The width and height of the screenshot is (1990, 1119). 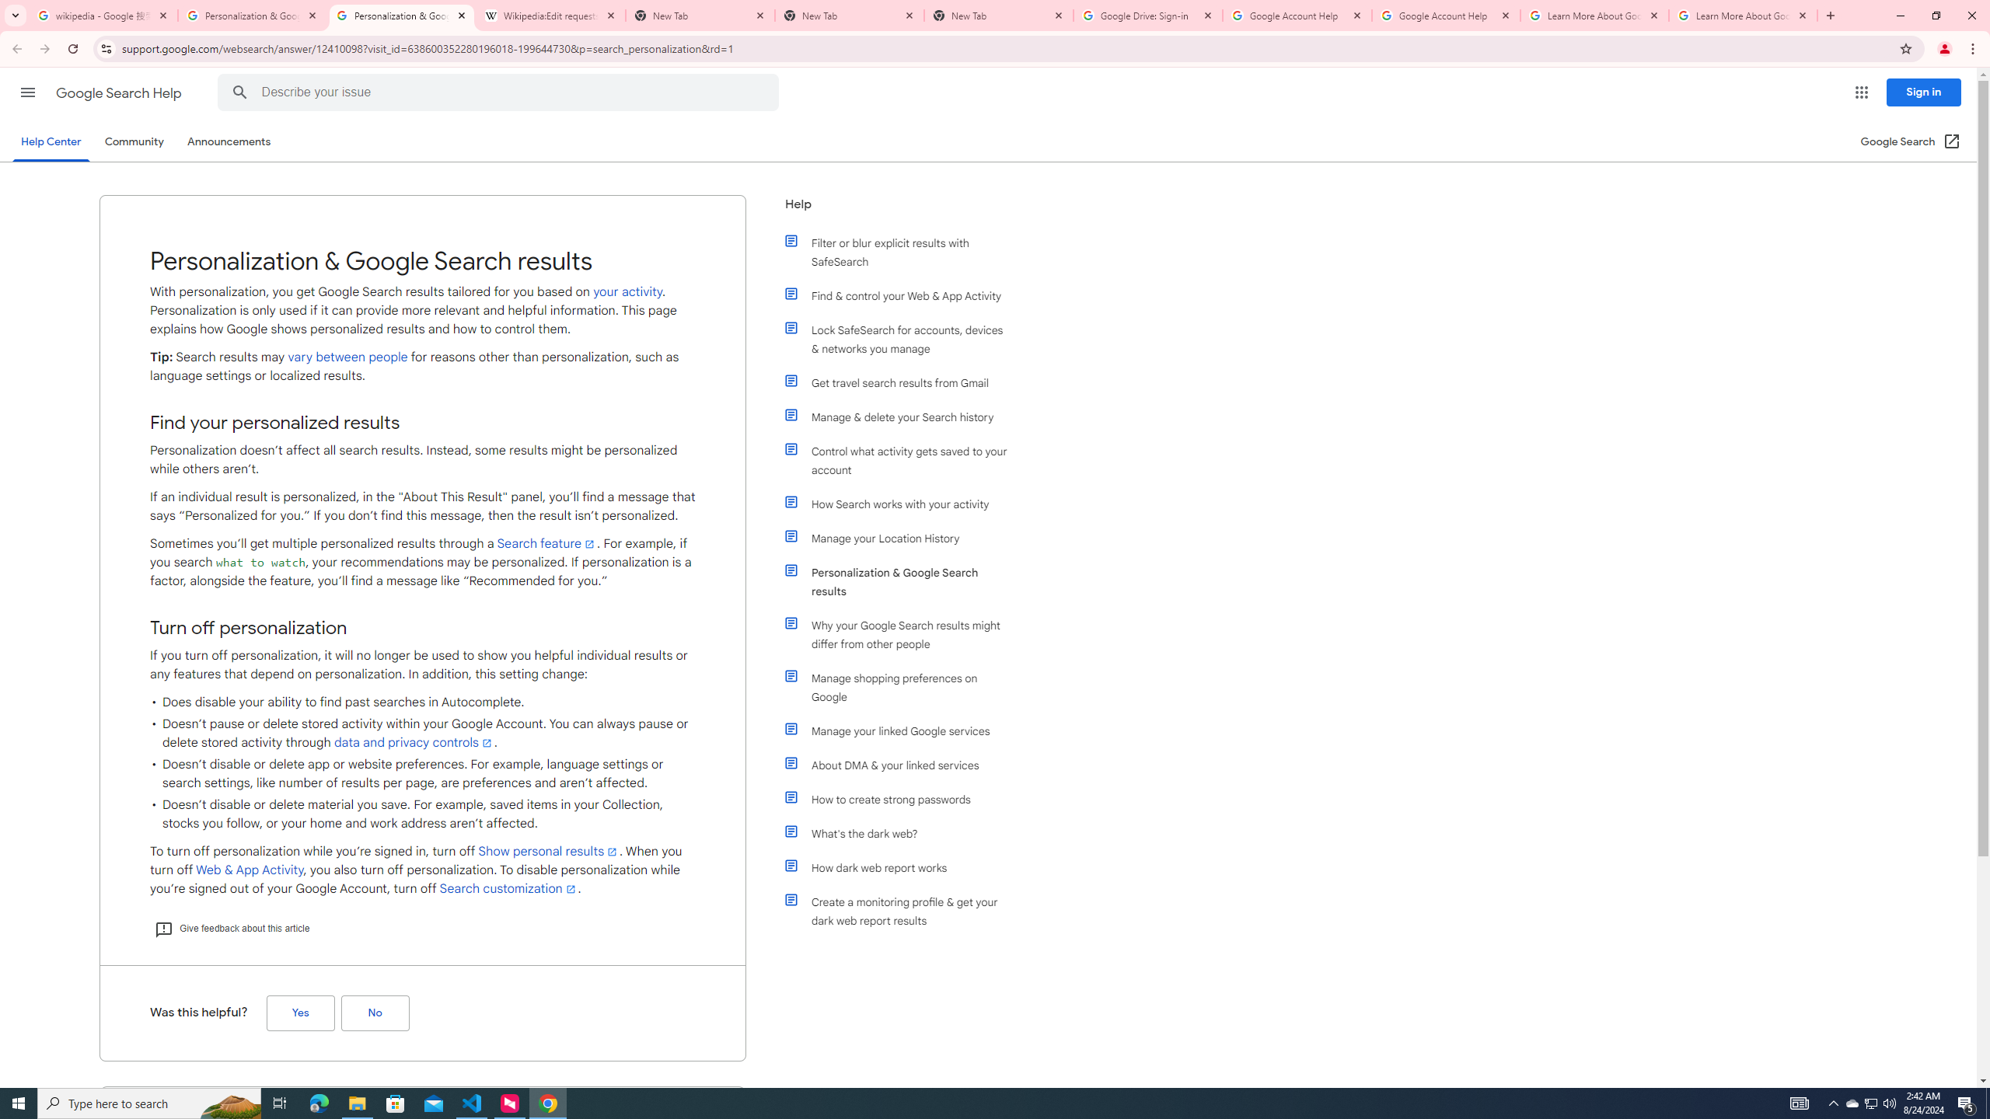 What do you see at coordinates (850, 16) in the screenshot?
I see `New Tab` at bounding box center [850, 16].